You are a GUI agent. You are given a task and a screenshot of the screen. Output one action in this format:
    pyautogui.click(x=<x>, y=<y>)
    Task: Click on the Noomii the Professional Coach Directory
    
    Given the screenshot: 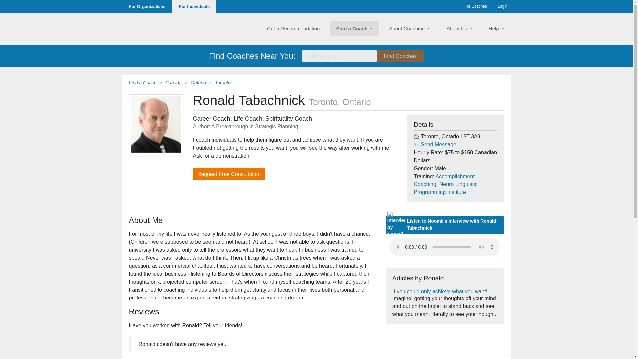 What is the action you would take?
    pyautogui.click(x=152, y=29)
    